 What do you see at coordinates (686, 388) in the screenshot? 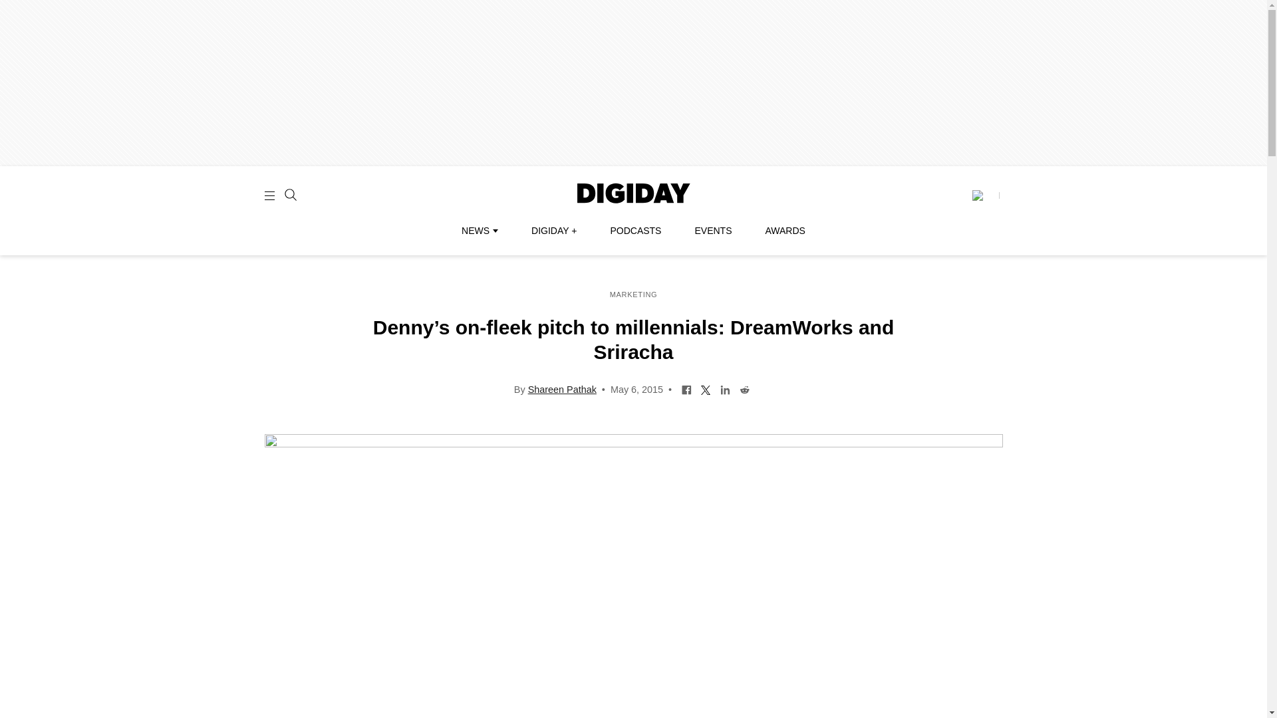
I see `Share on Facebook` at bounding box center [686, 388].